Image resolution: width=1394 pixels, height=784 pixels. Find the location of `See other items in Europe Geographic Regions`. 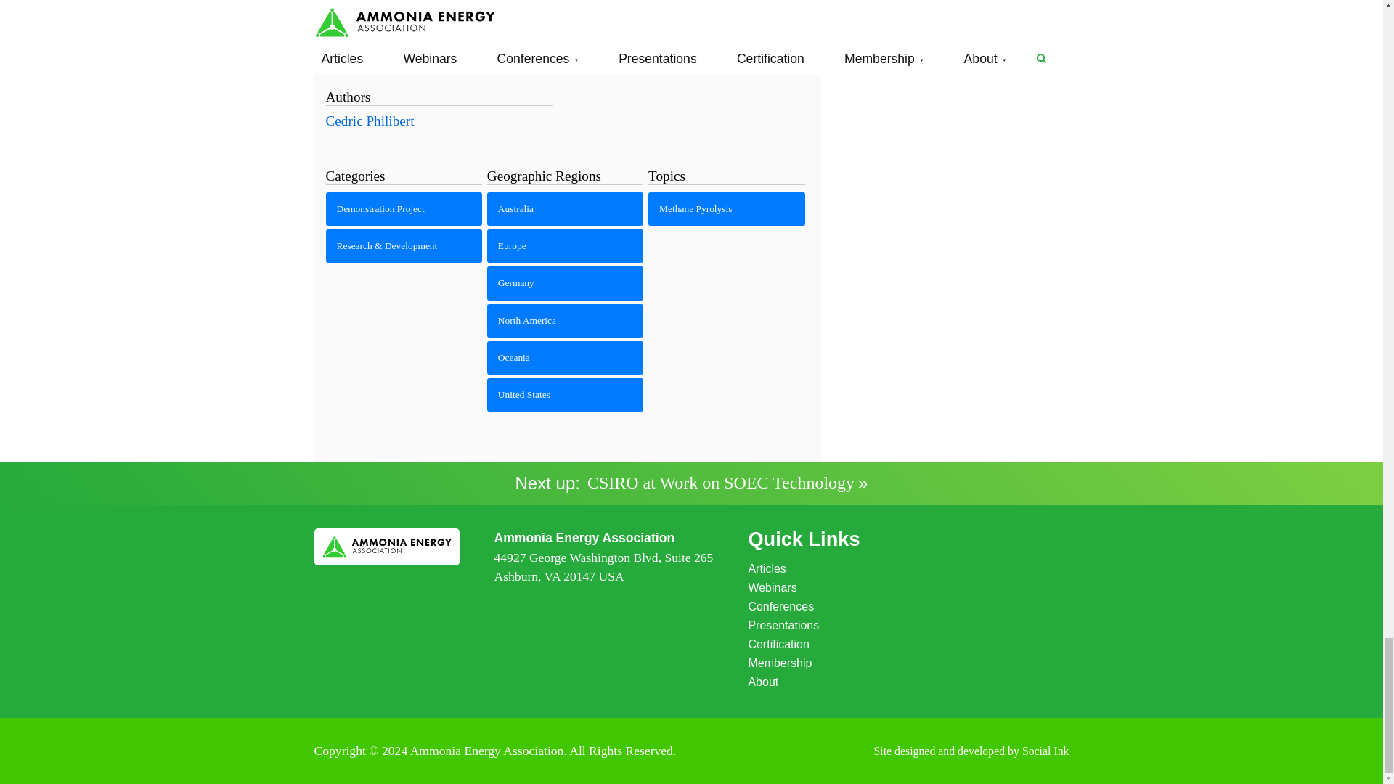

See other items in Europe Geographic Regions is located at coordinates (565, 245).